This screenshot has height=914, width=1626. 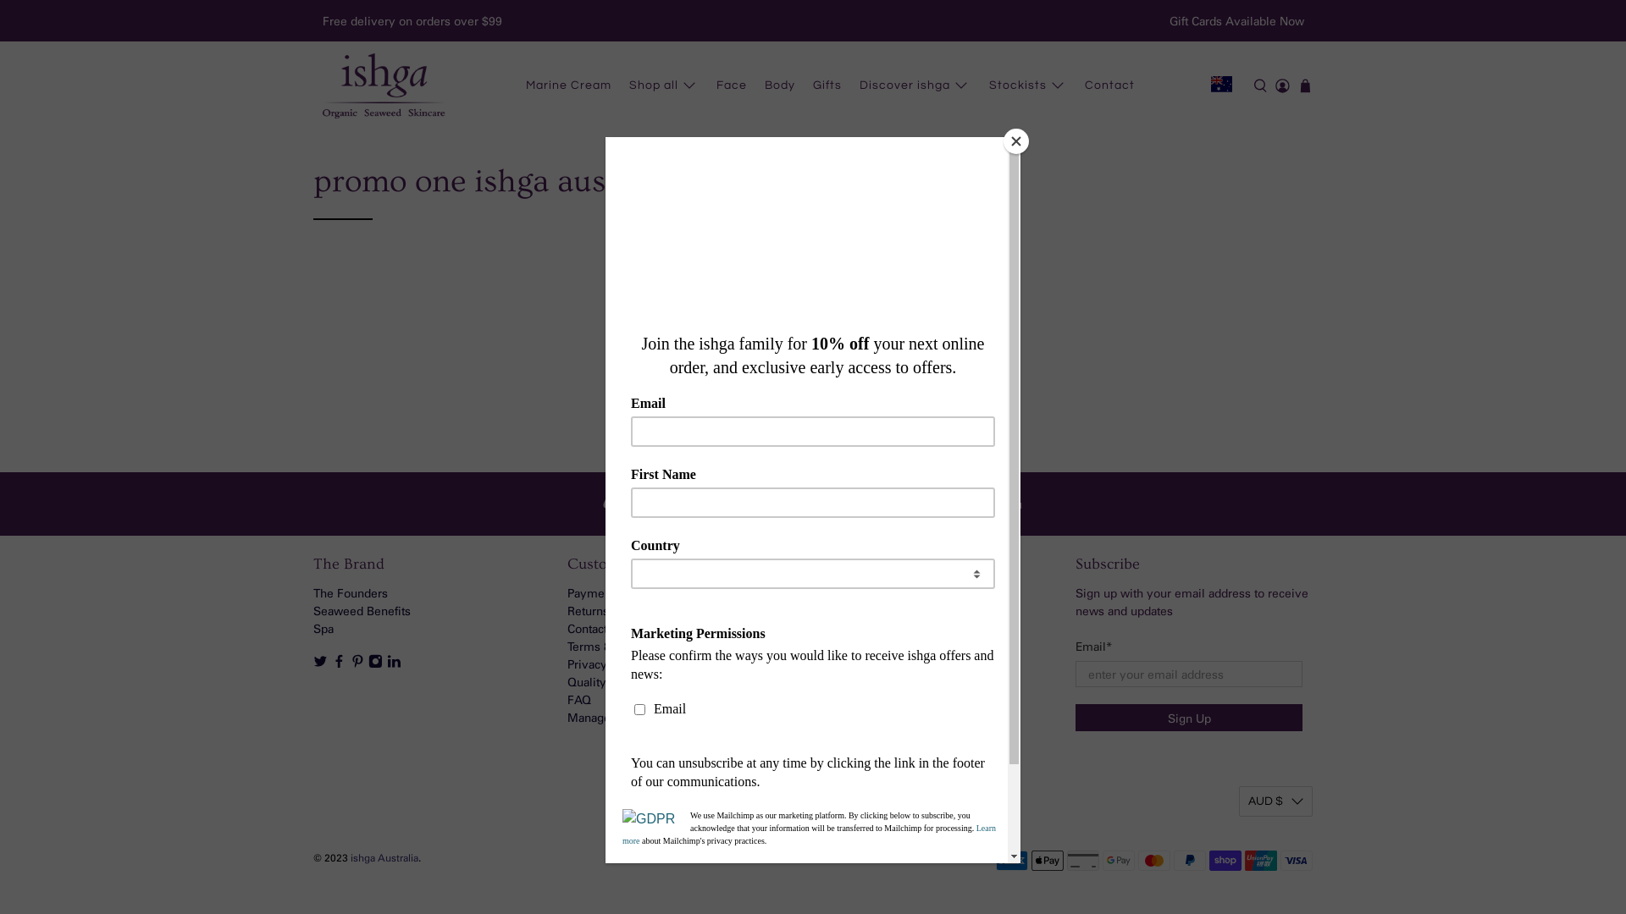 I want to click on Sponsorship, so click(x=855, y=611).